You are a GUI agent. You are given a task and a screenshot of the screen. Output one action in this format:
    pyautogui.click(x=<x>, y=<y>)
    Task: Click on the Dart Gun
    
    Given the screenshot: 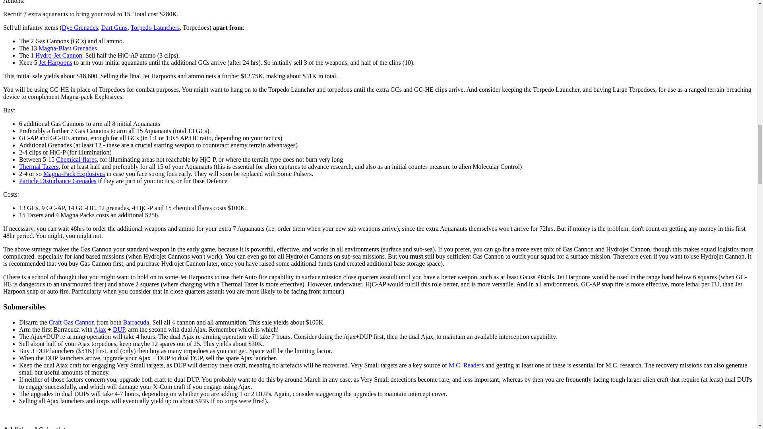 What is the action you would take?
    pyautogui.click(x=114, y=27)
    